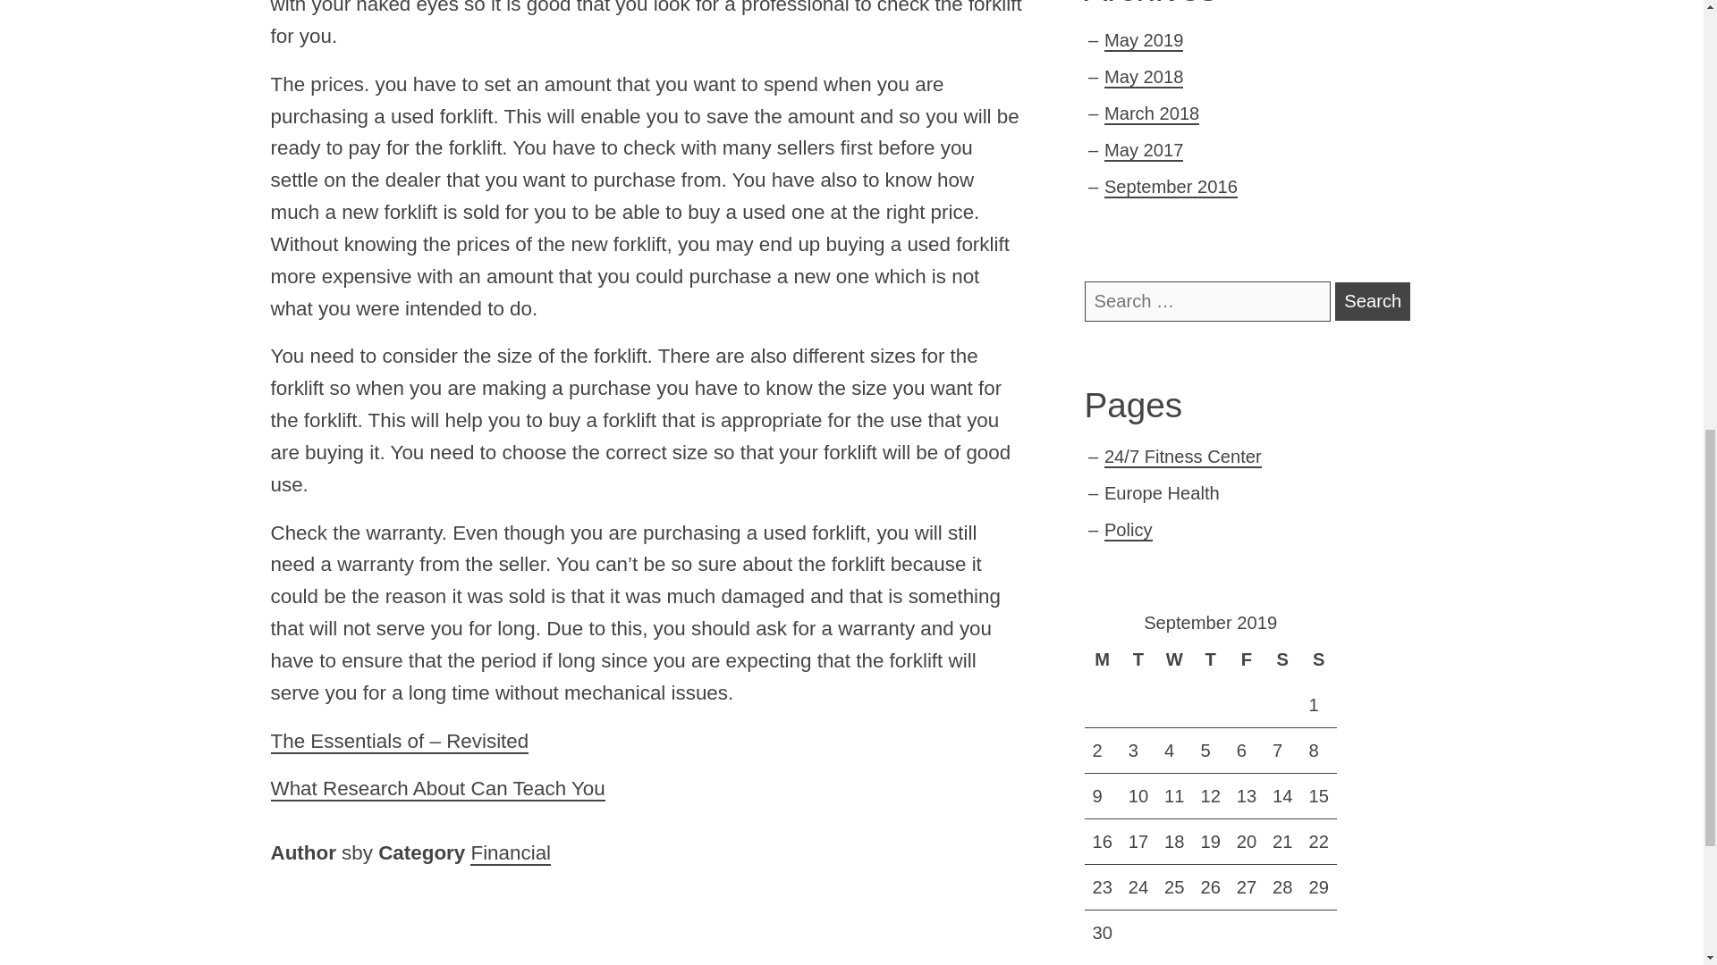 Image resolution: width=1717 pixels, height=965 pixels. I want to click on Europe Health, so click(1161, 493).